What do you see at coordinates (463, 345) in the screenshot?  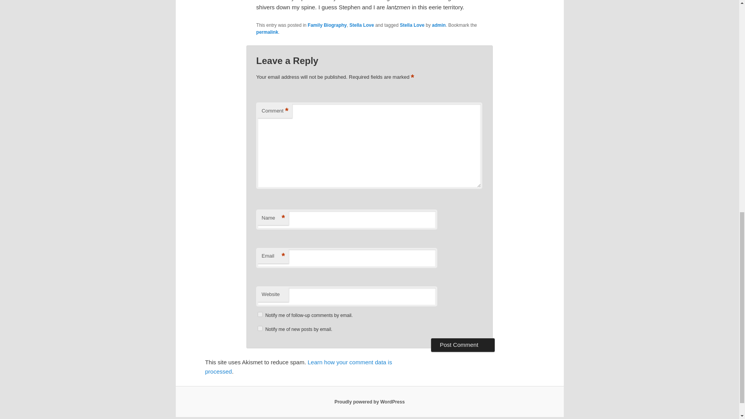 I see `Post Comment` at bounding box center [463, 345].